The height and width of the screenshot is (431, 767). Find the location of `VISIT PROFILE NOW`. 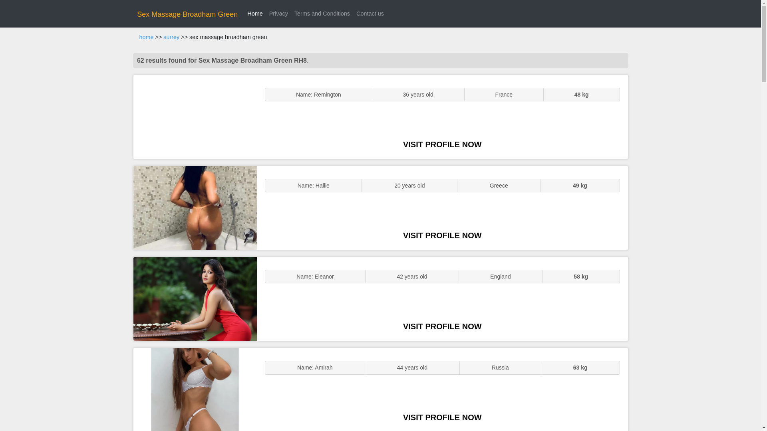

VISIT PROFILE NOW is located at coordinates (442, 417).